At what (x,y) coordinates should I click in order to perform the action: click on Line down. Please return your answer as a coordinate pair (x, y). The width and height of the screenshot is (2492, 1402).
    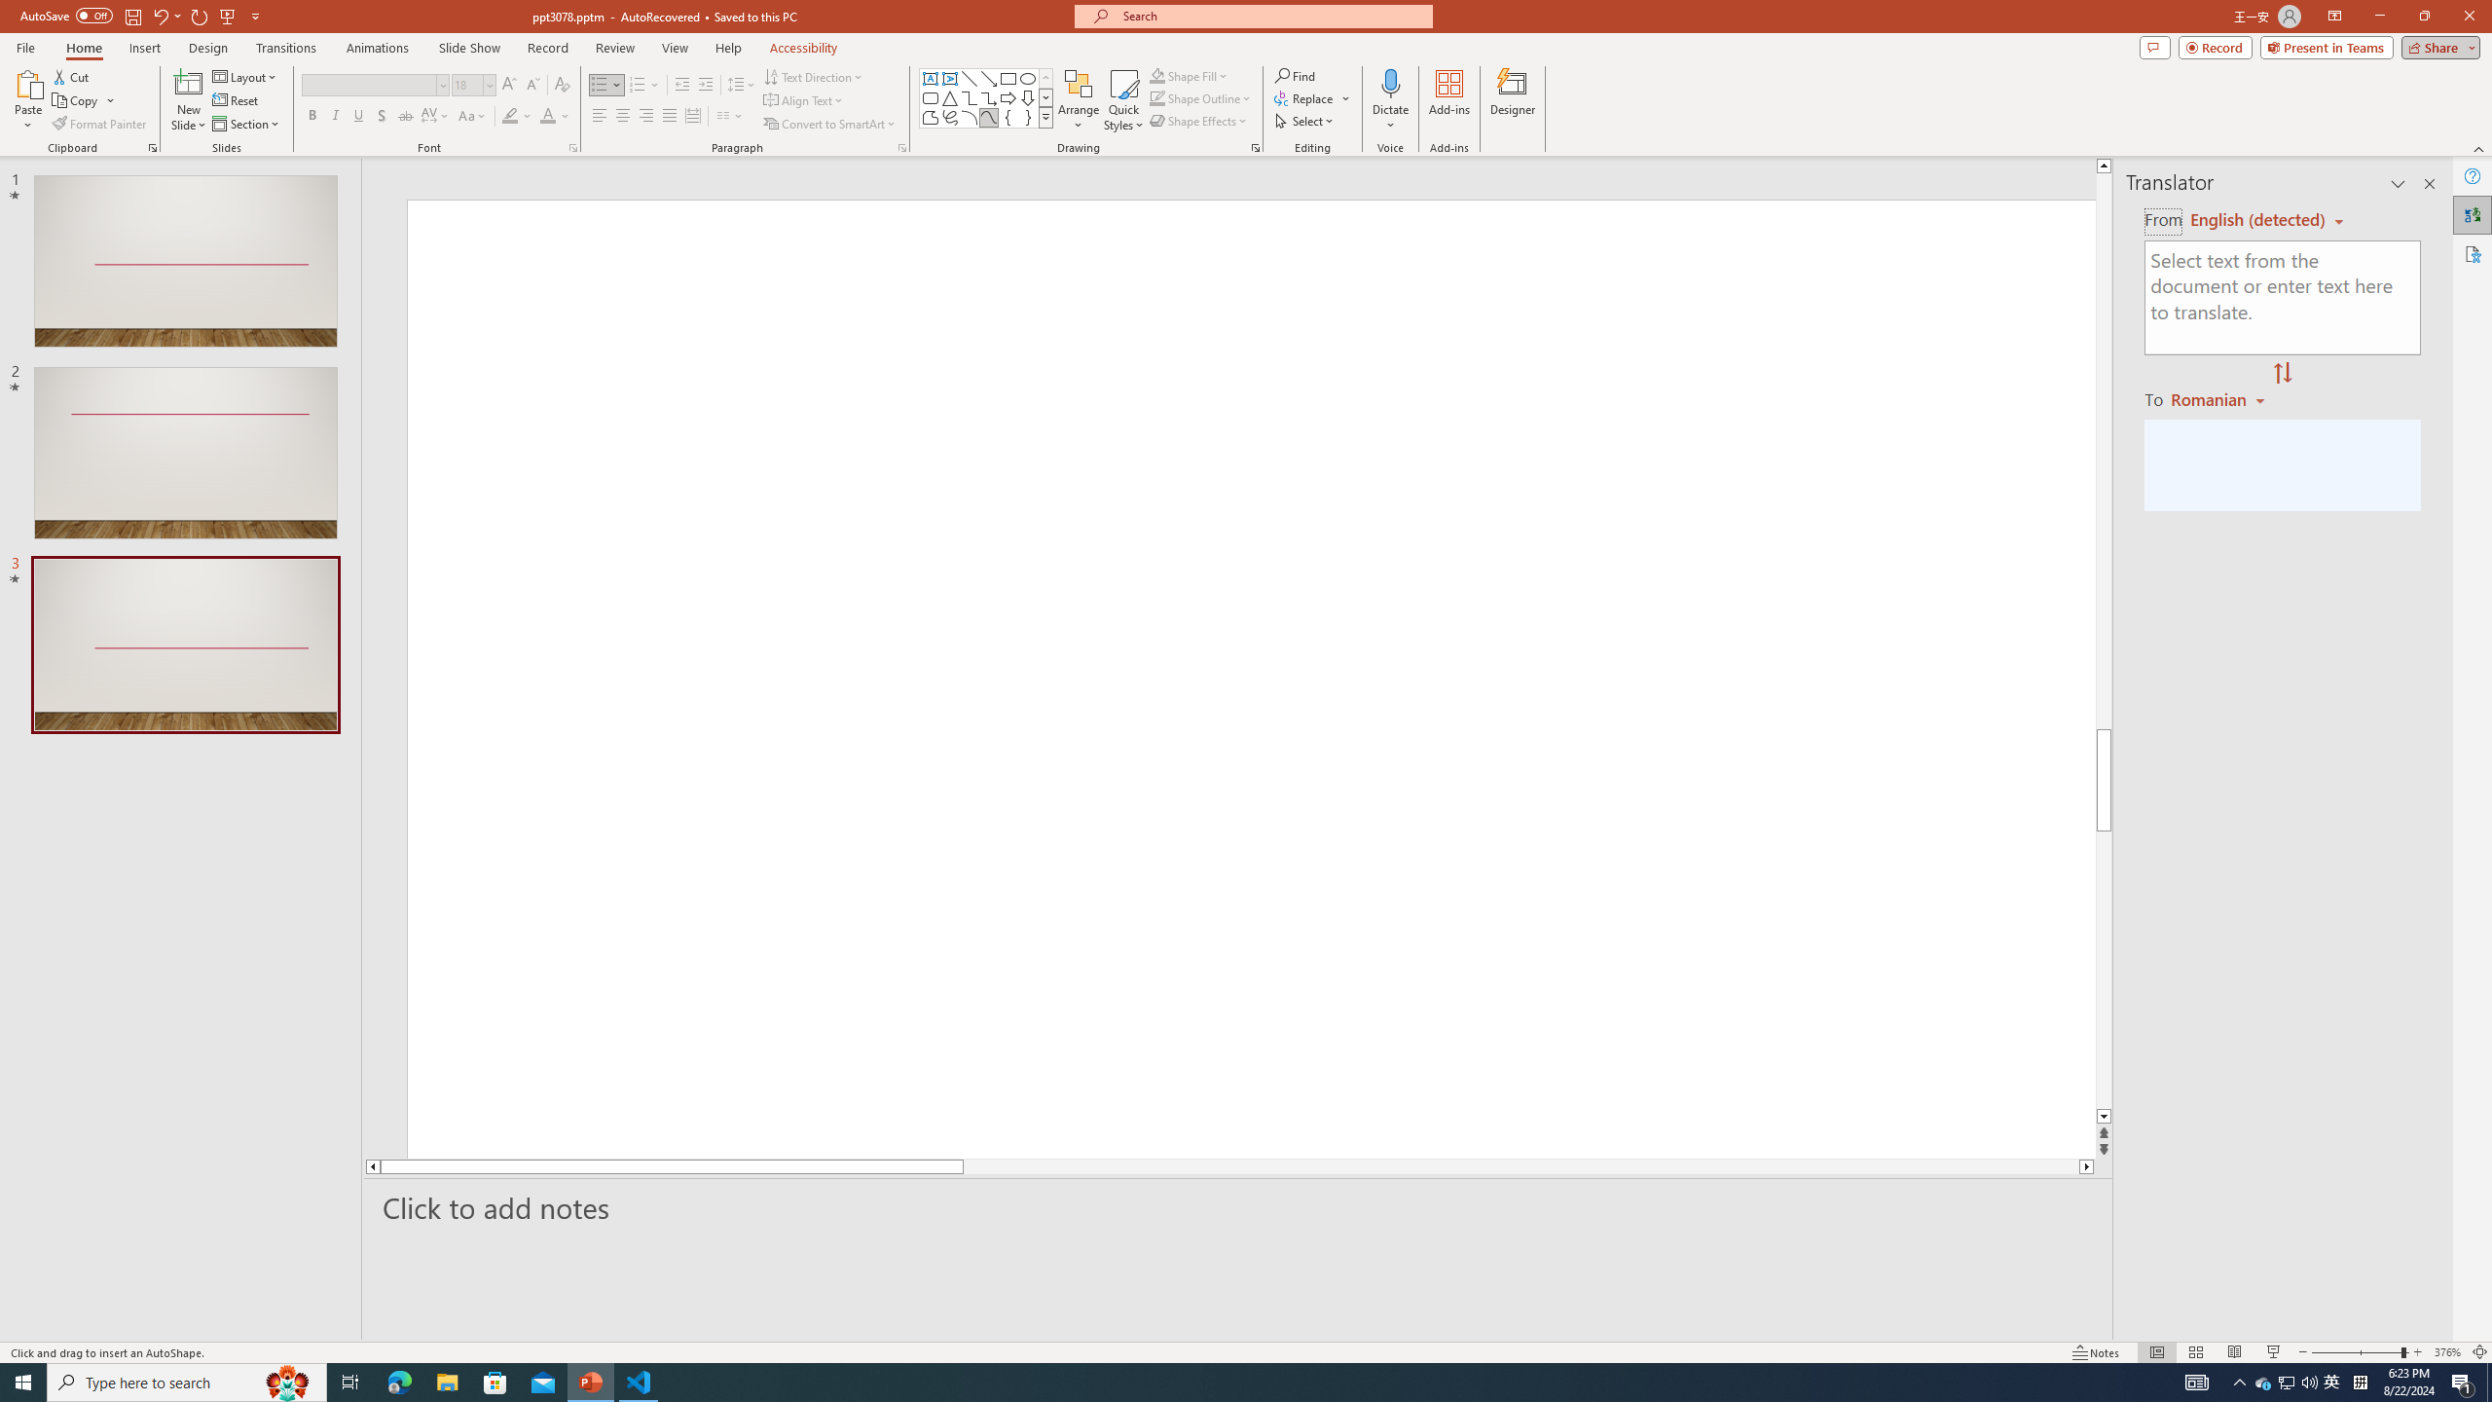
    Looking at the image, I should click on (2104, 1118).